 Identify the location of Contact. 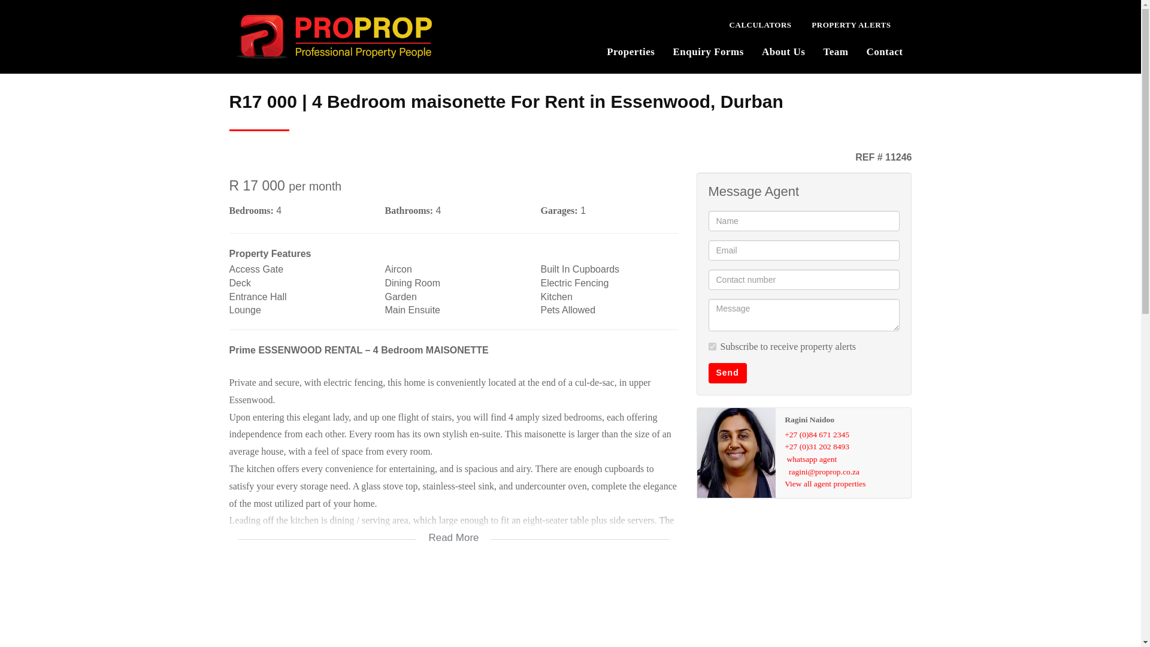
(884, 50).